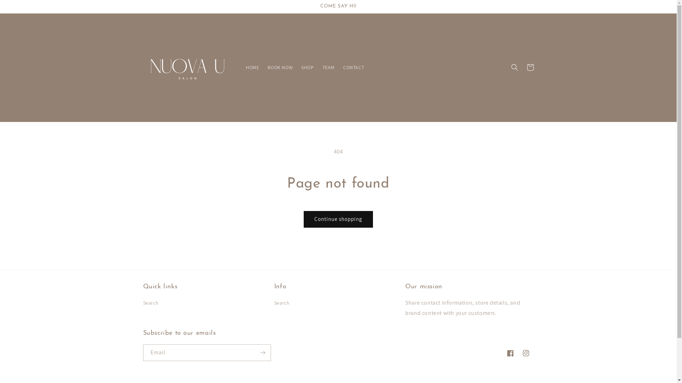 Image resolution: width=682 pixels, height=383 pixels. Describe the element at coordinates (308, 67) in the screenshot. I see `SHOP` at that location.